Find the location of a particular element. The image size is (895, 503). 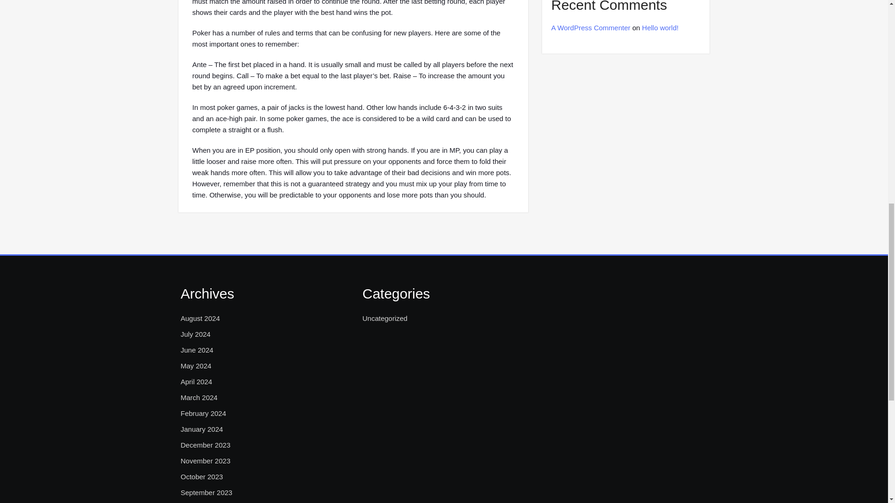

September 2023 is located at coordinates (207, 493).